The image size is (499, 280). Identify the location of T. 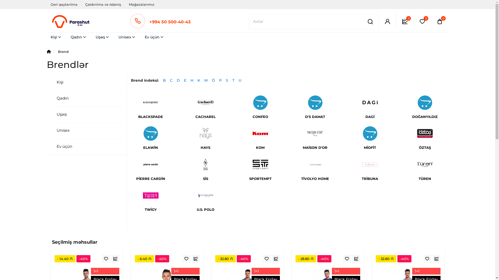
(233, 80).